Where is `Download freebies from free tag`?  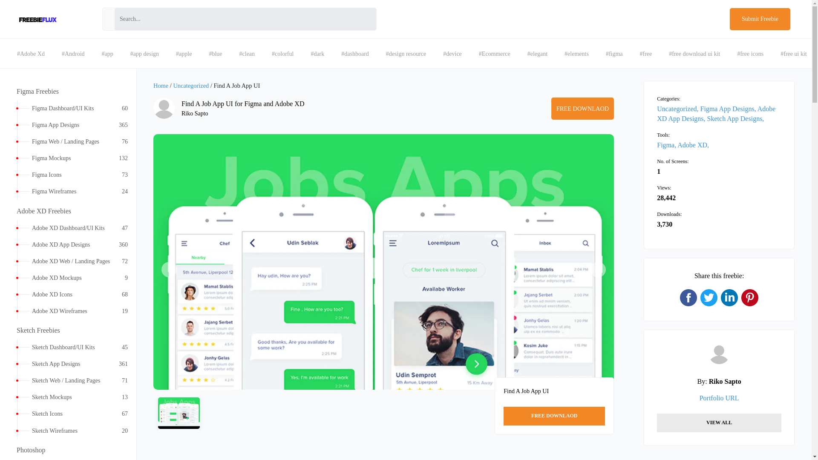
Download freebies from free tag is located at coordinates (68, 158).